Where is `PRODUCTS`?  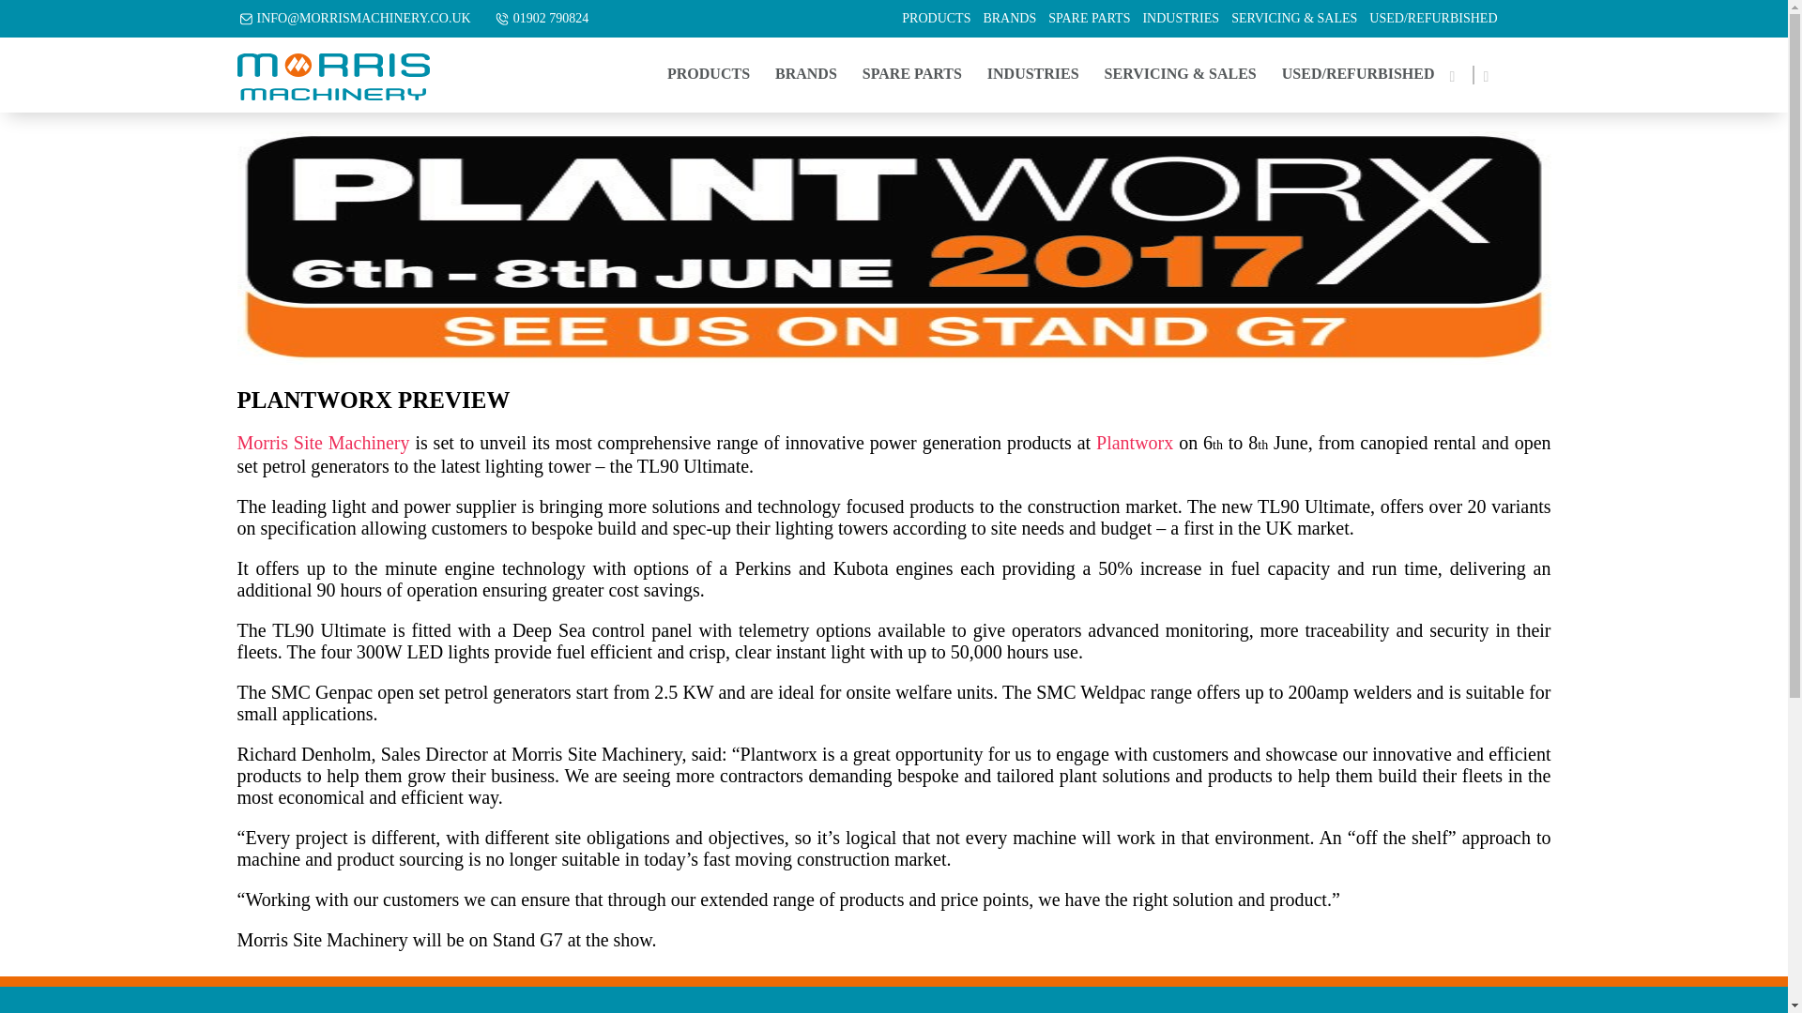
PRODUCTS is located at coordinates (708, 74).